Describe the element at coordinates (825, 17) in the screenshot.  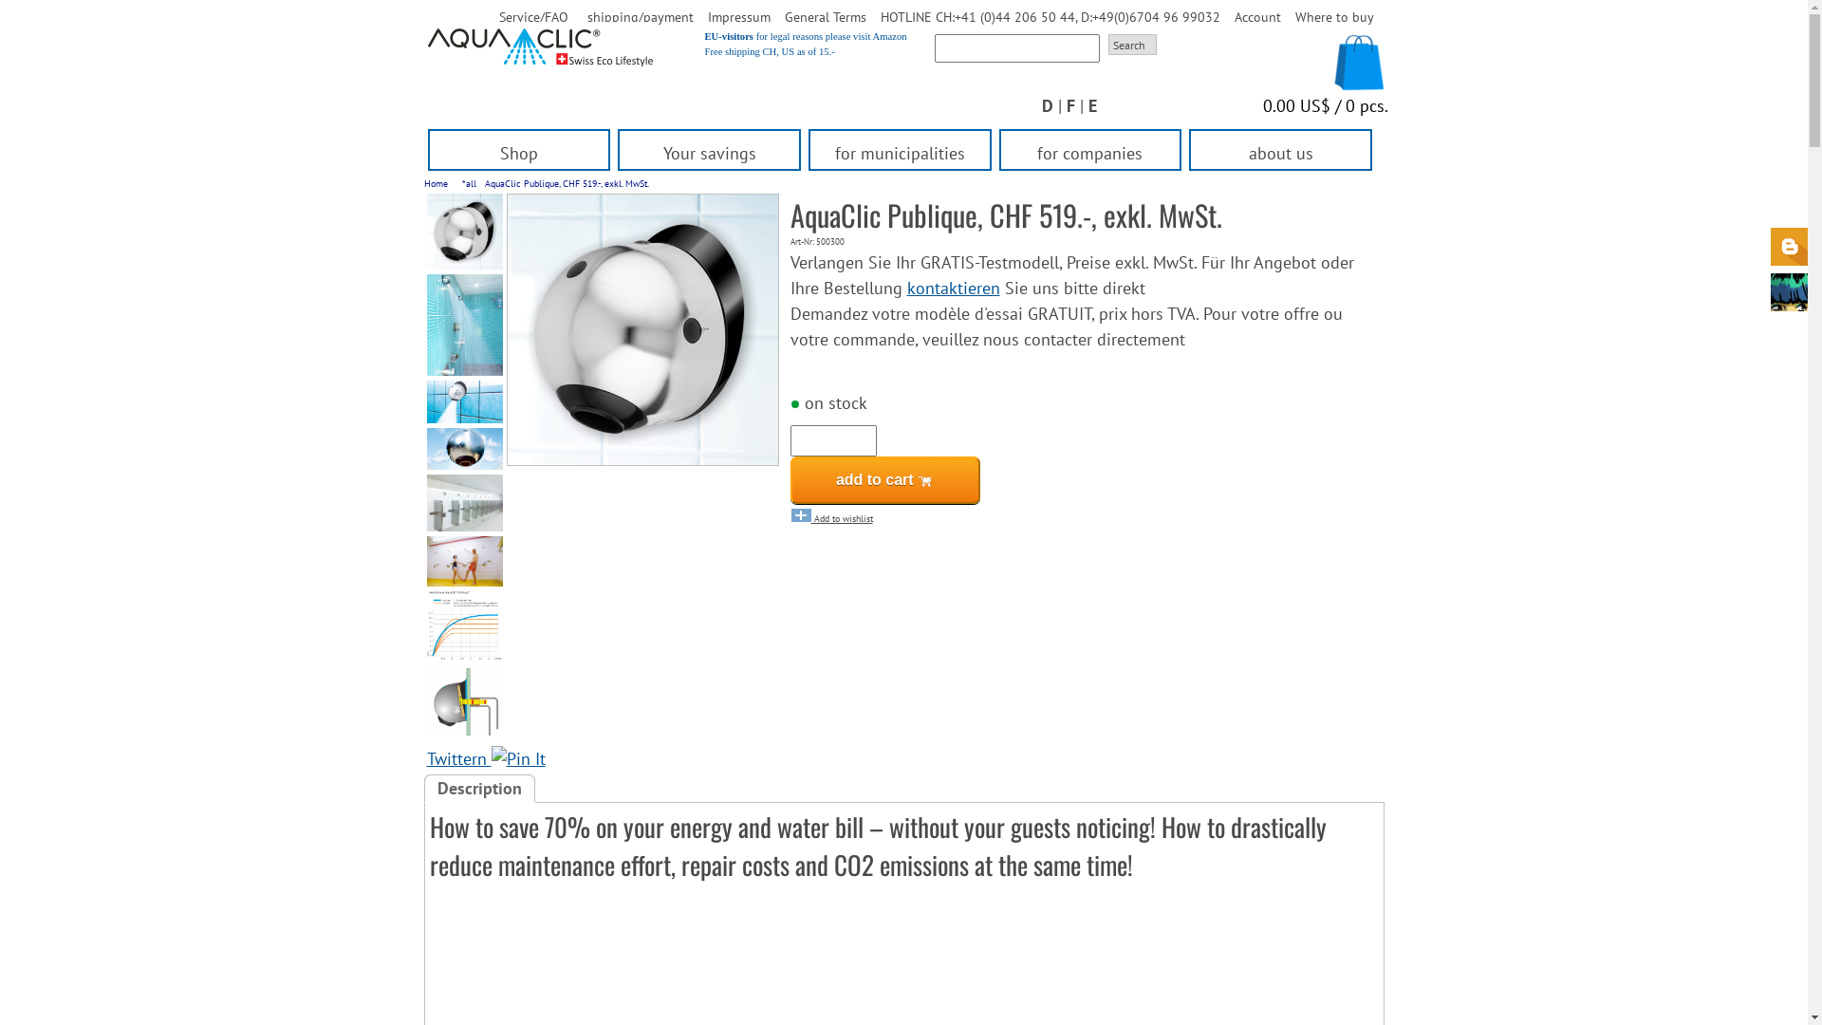
I see `General Terms` at that location.